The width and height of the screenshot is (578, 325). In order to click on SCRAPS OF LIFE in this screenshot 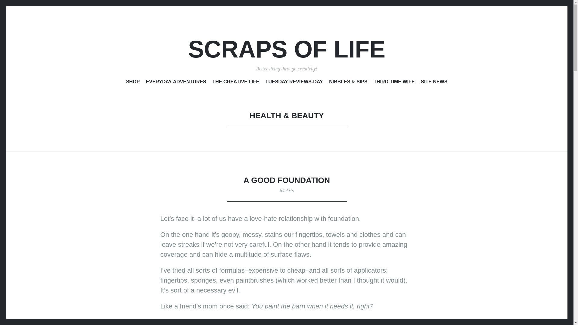, I will do `click(287, 49)`.